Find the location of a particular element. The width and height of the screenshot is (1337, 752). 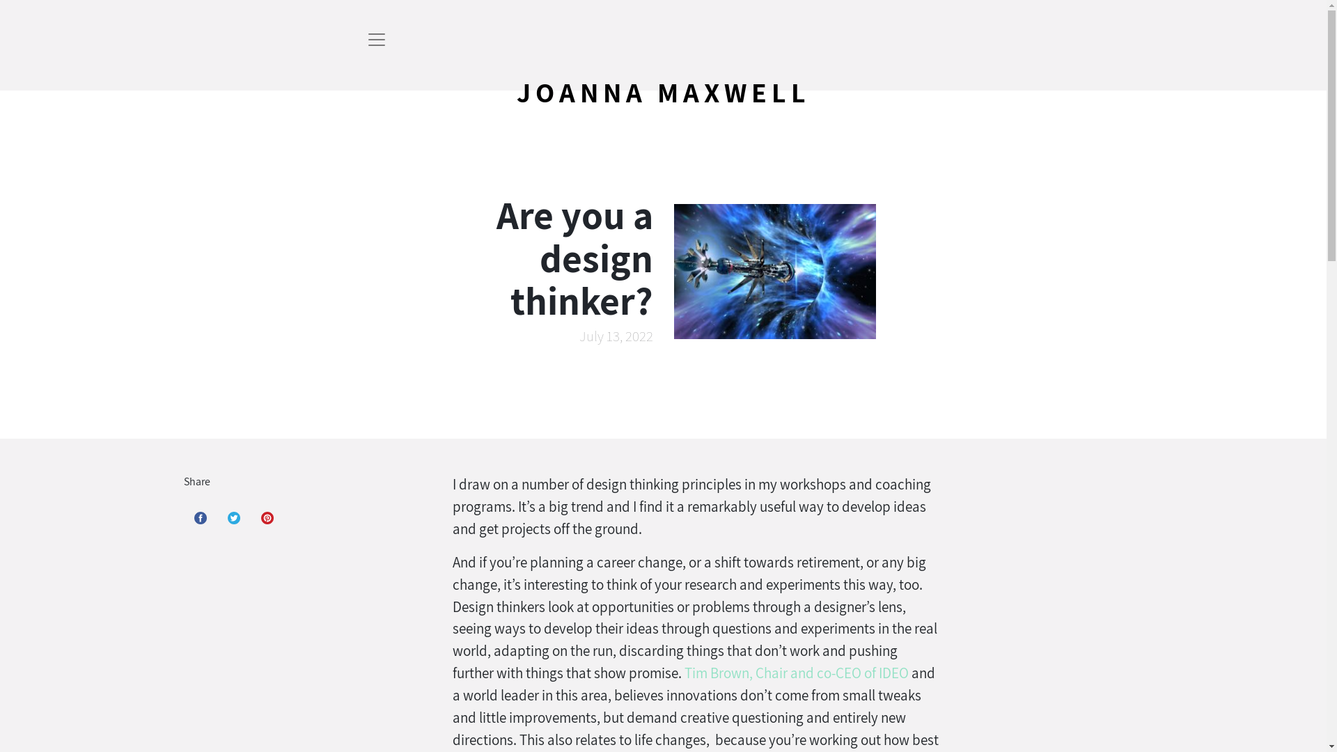

Tim Brown, Chair and co-CEO of IDEO is located at coordinates (797, 673).